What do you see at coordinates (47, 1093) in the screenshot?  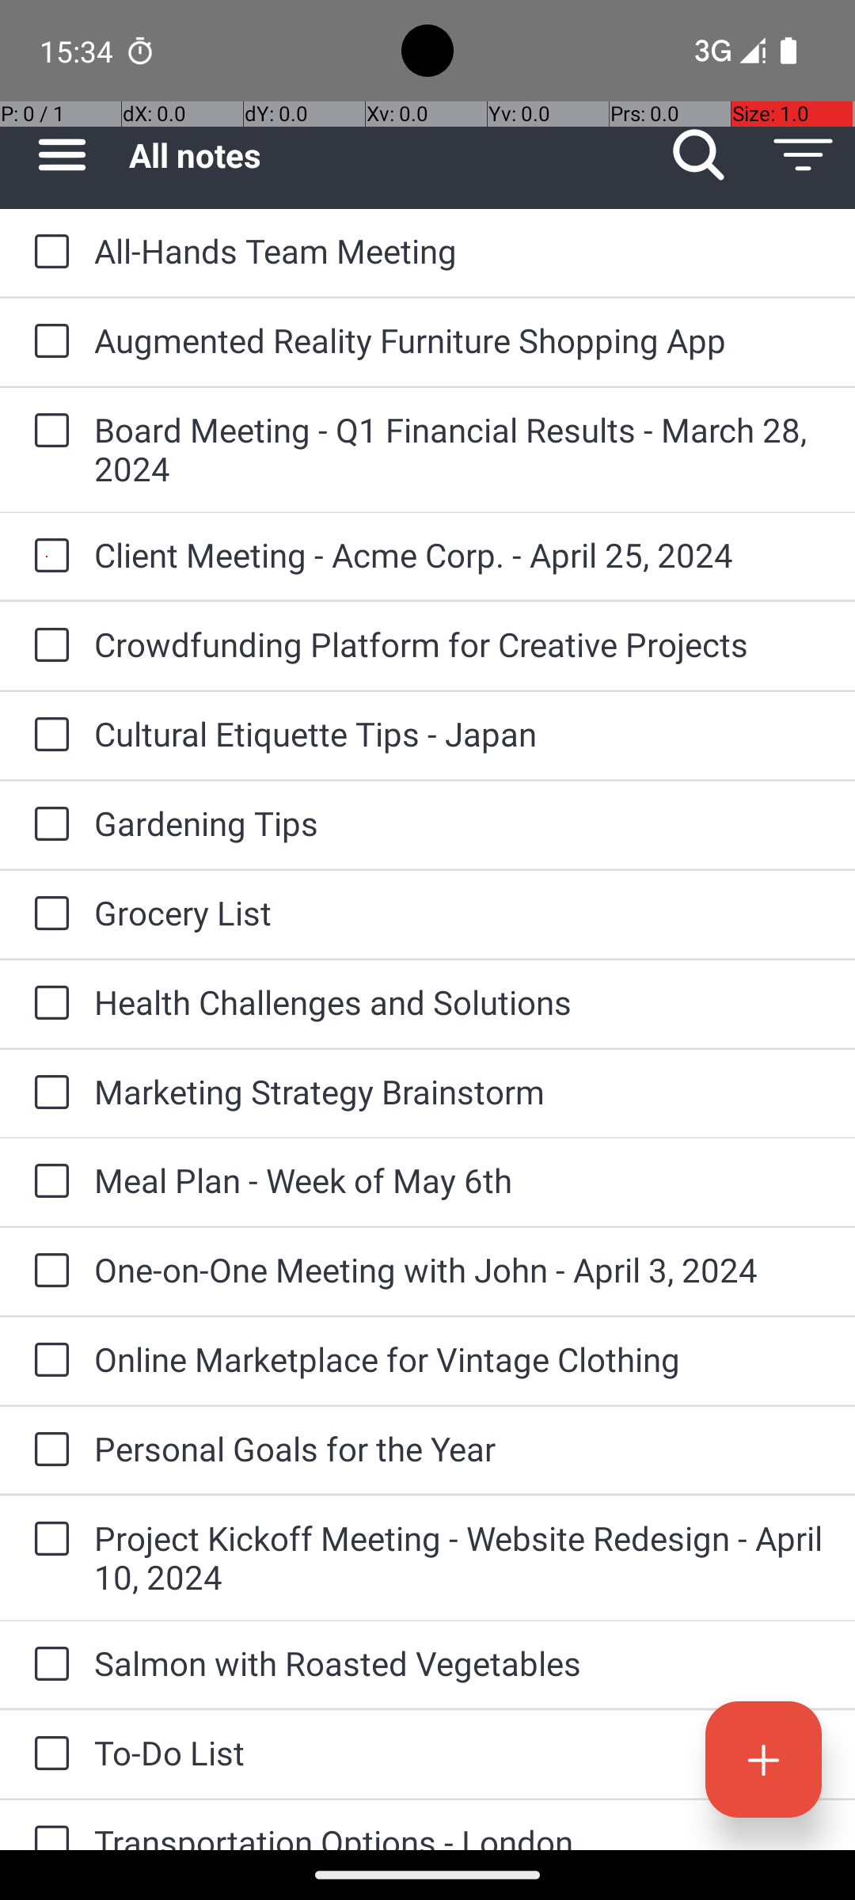 I see `to-do: Marketing Strategy Brainstorm` at bounding box center [47, 1093].